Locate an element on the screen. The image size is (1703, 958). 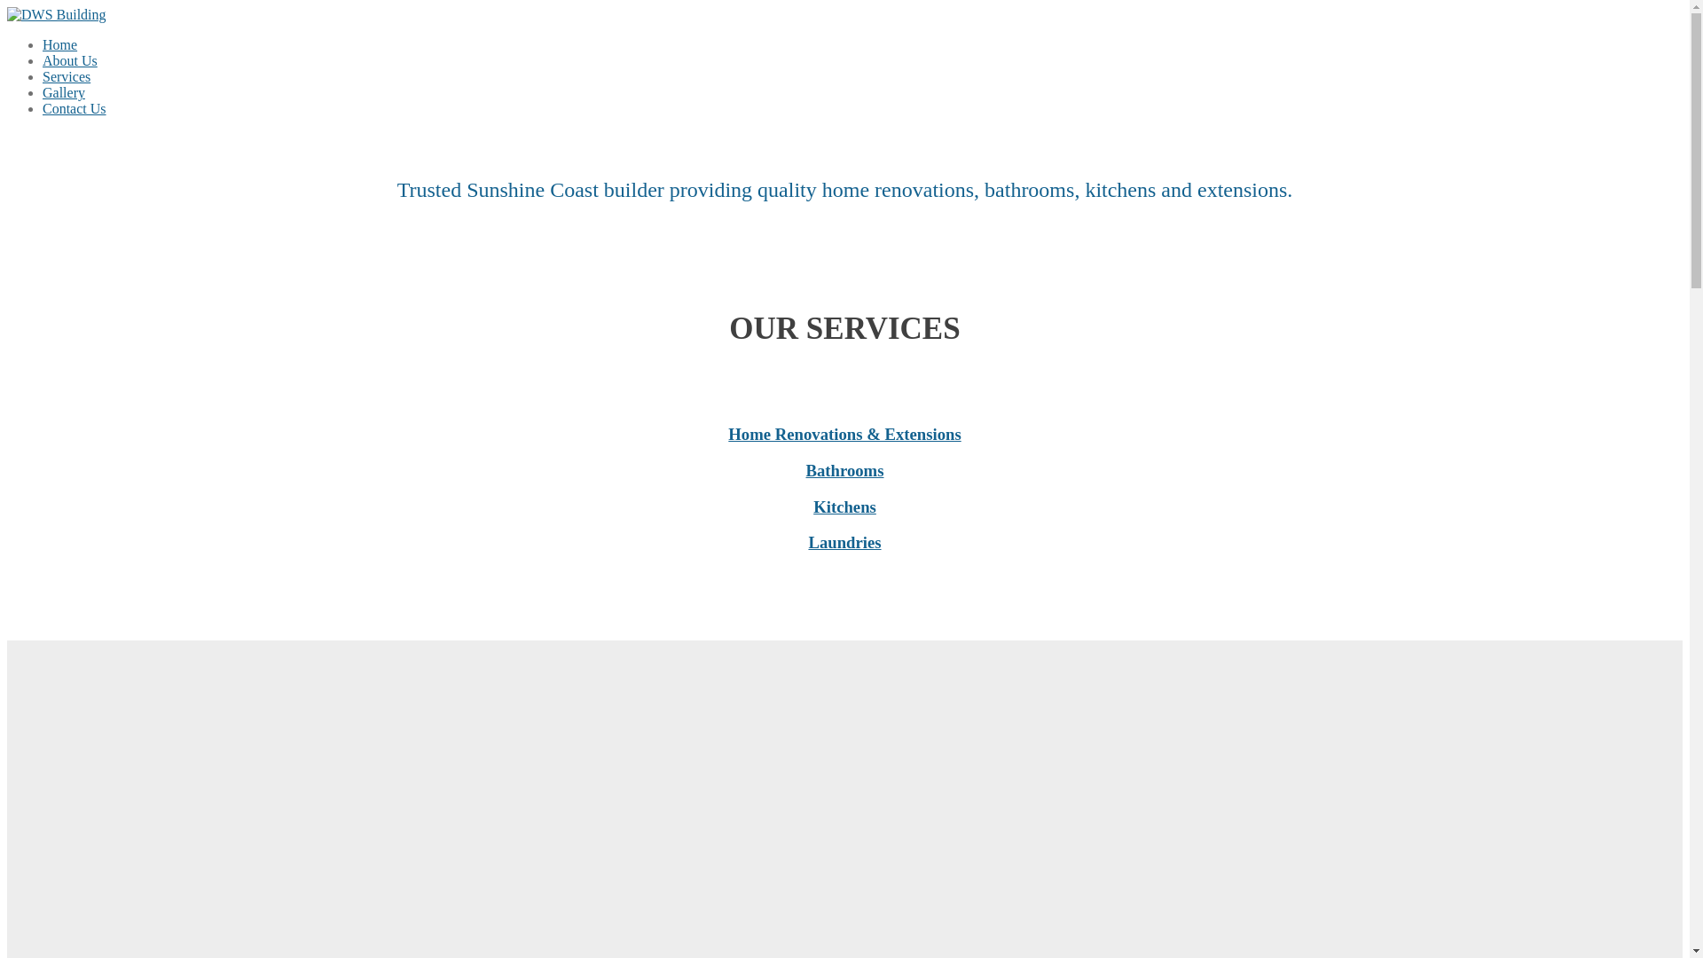
Services is located at coordinates (67, 76).